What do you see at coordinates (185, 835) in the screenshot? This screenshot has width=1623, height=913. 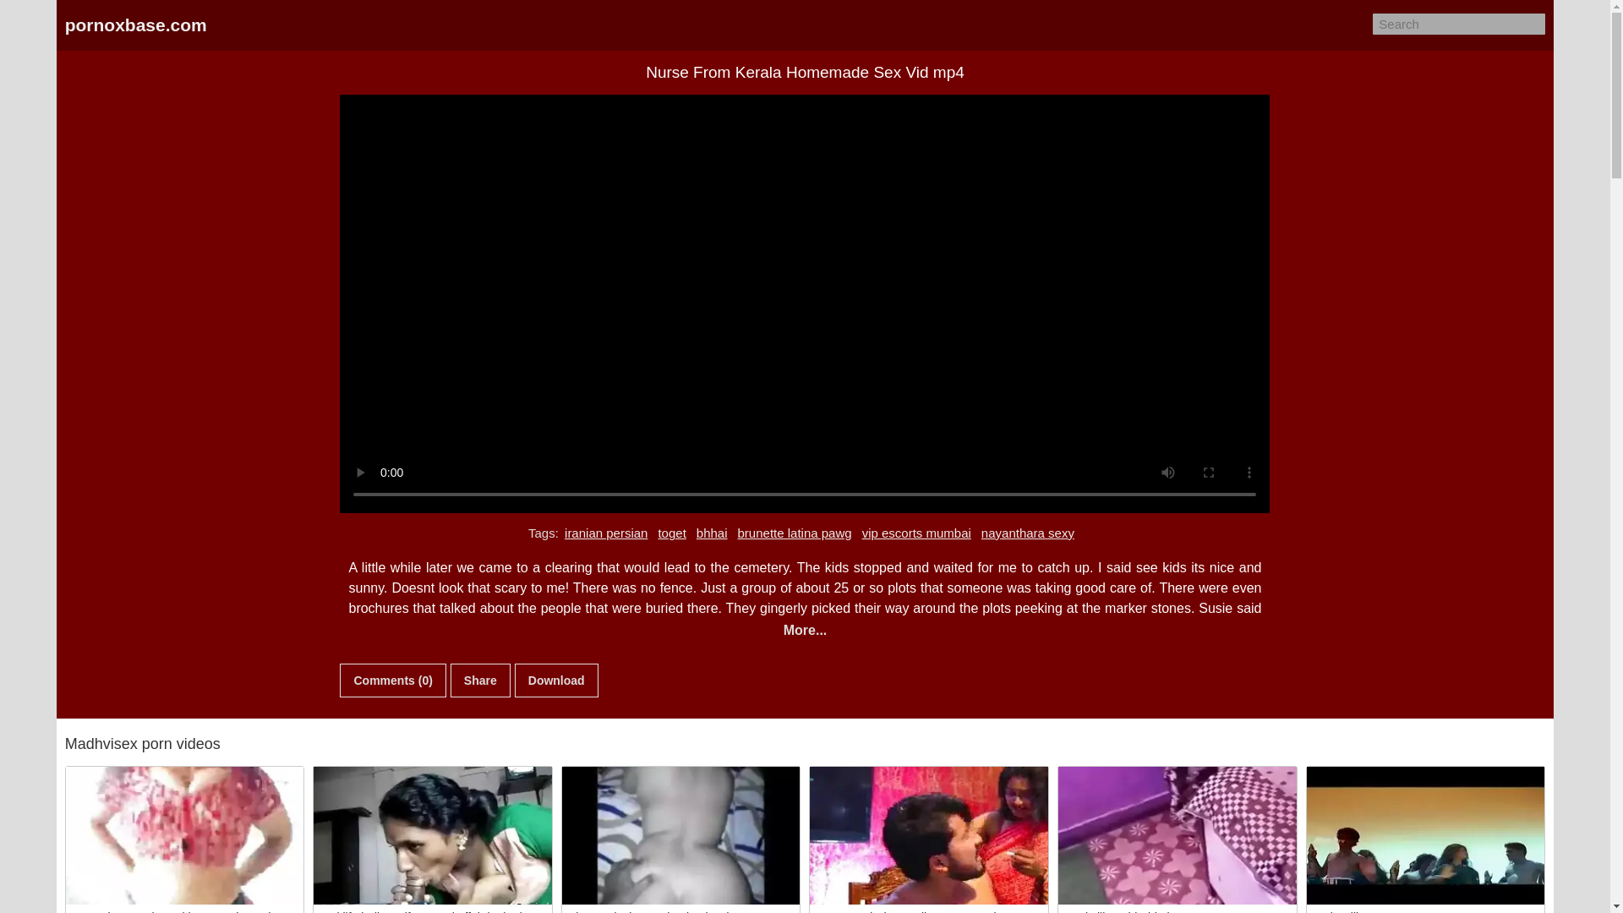 I see `Hot Babe Dancing With Huge Tits and Navel` at bounding box center [185, 835].